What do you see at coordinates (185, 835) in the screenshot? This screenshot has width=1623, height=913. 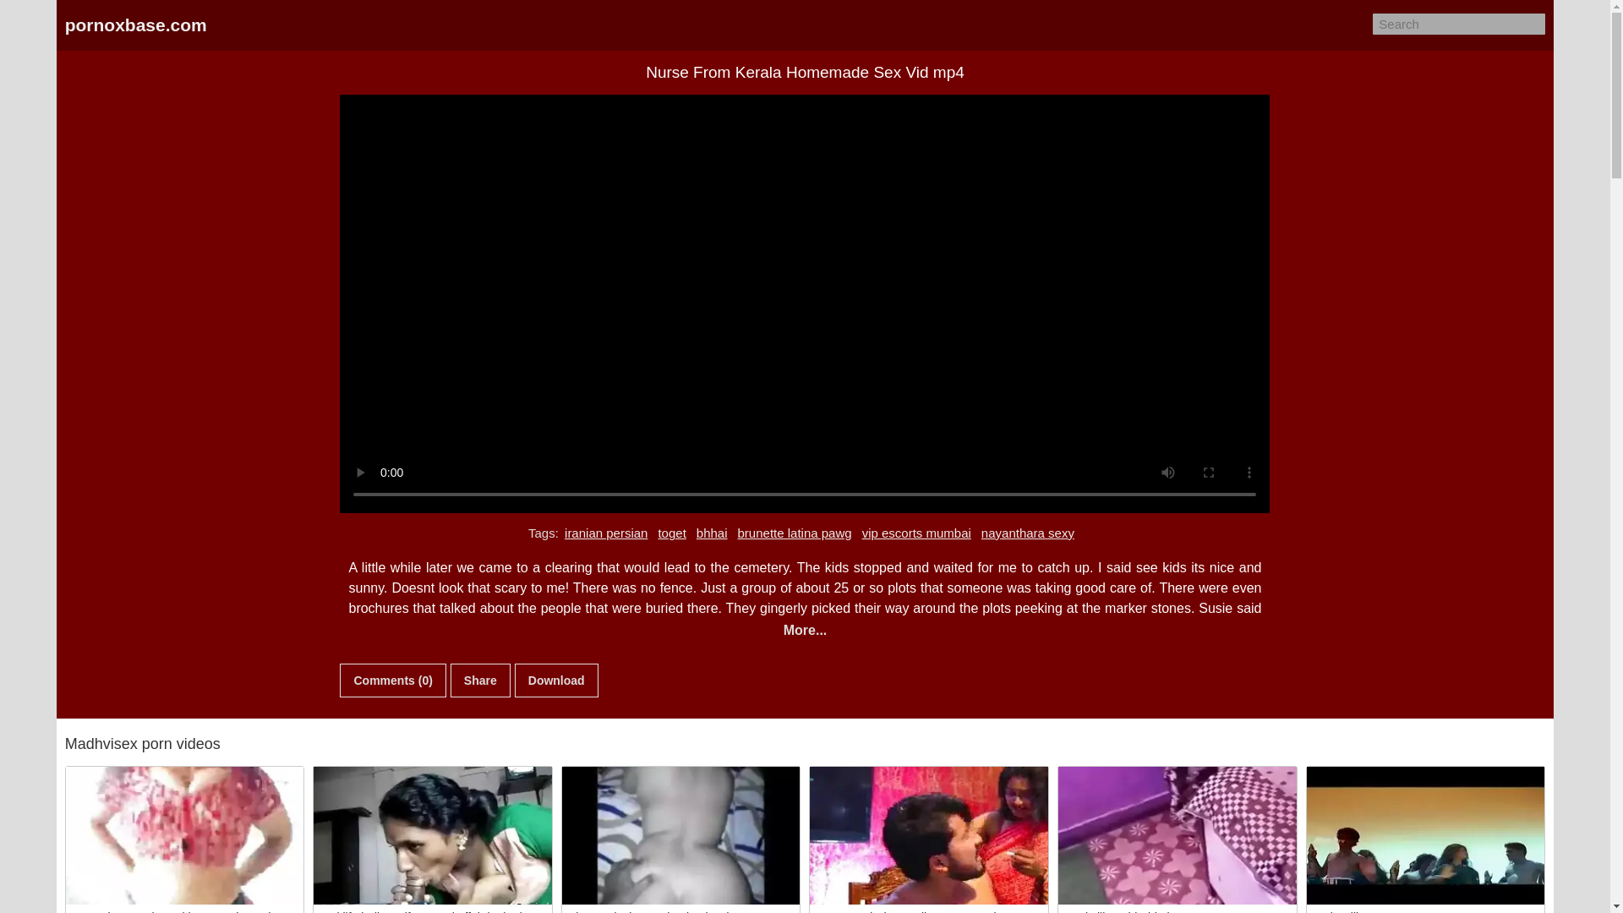 I see `Hot Babe Dancing With Huge Tits and Navel` at bounding box center [185, 835].